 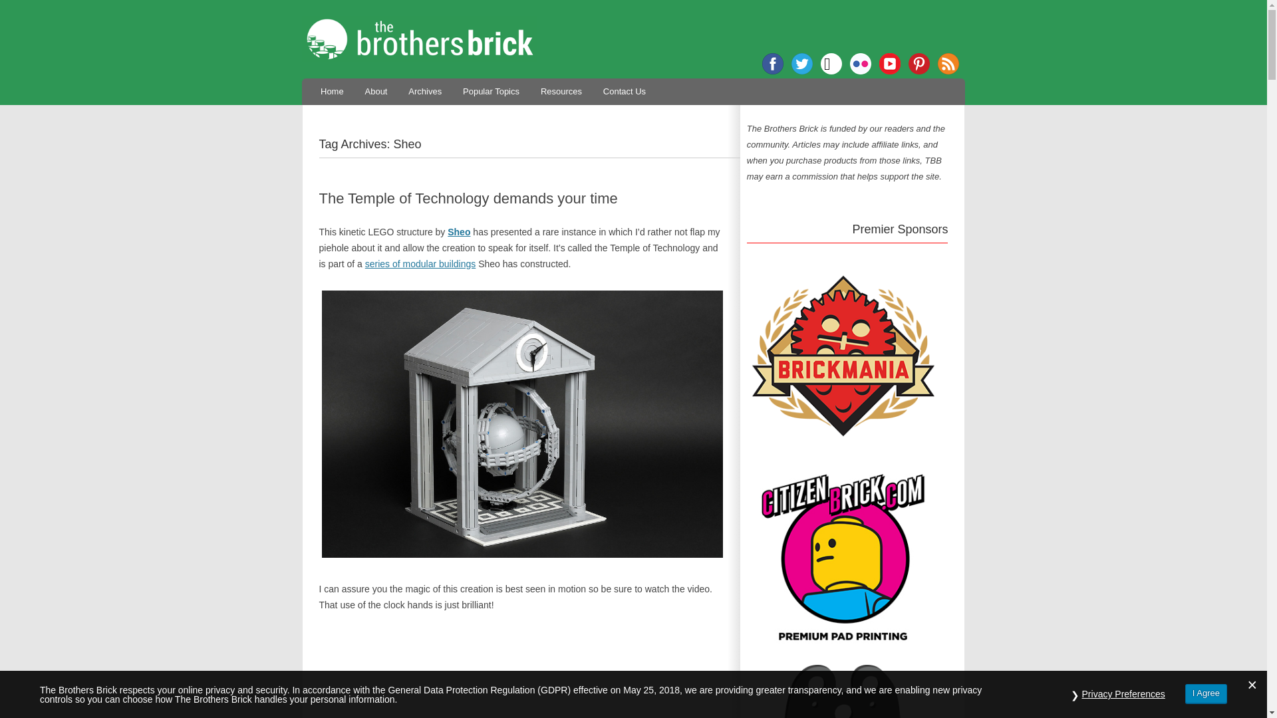 What do you see at coordinates (773, 64) in the screenshot?
I see `Facebook` at bounding box center [773, 64].